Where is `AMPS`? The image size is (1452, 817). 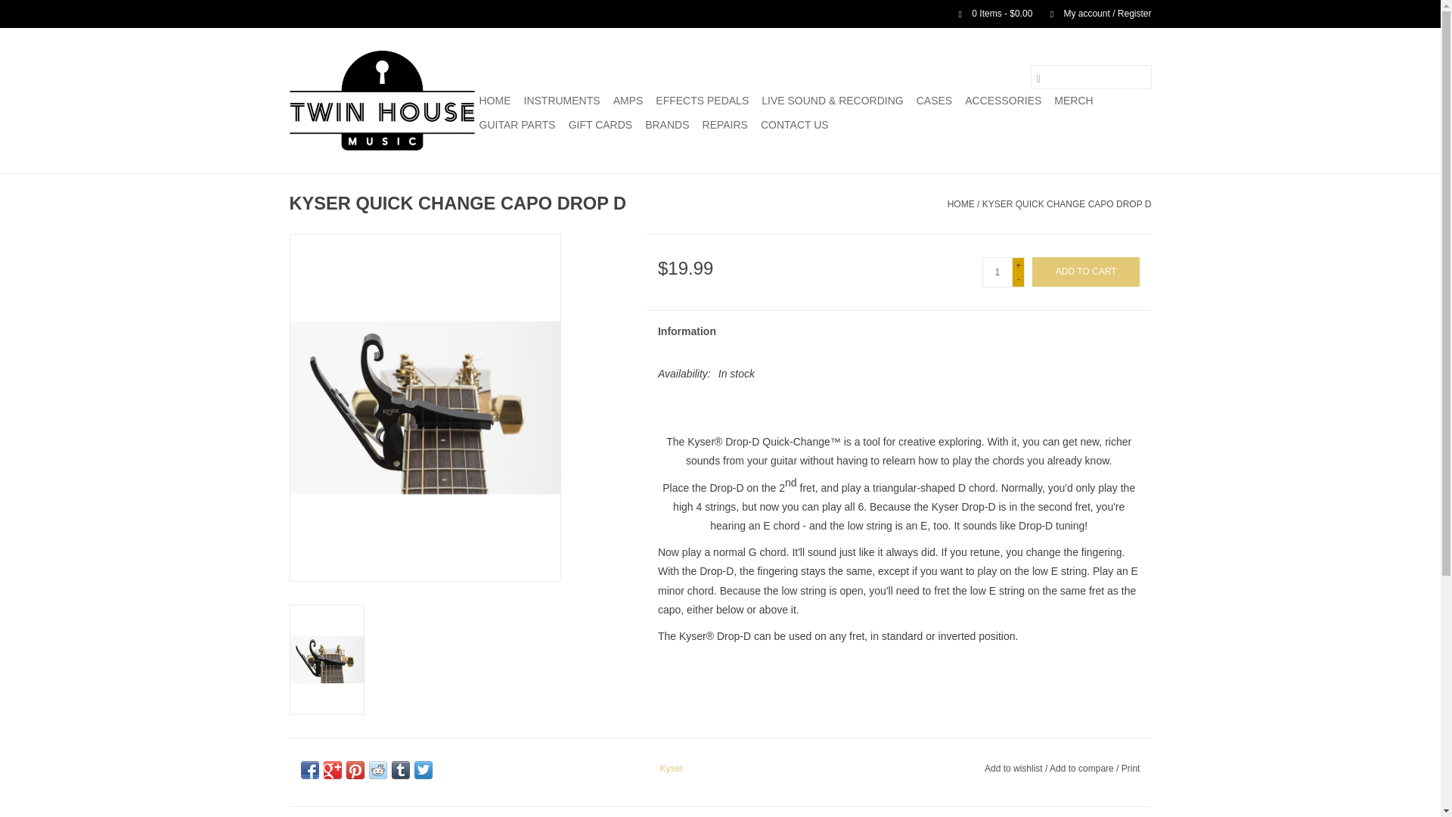
AMPS is located at coordinates (628, 99).